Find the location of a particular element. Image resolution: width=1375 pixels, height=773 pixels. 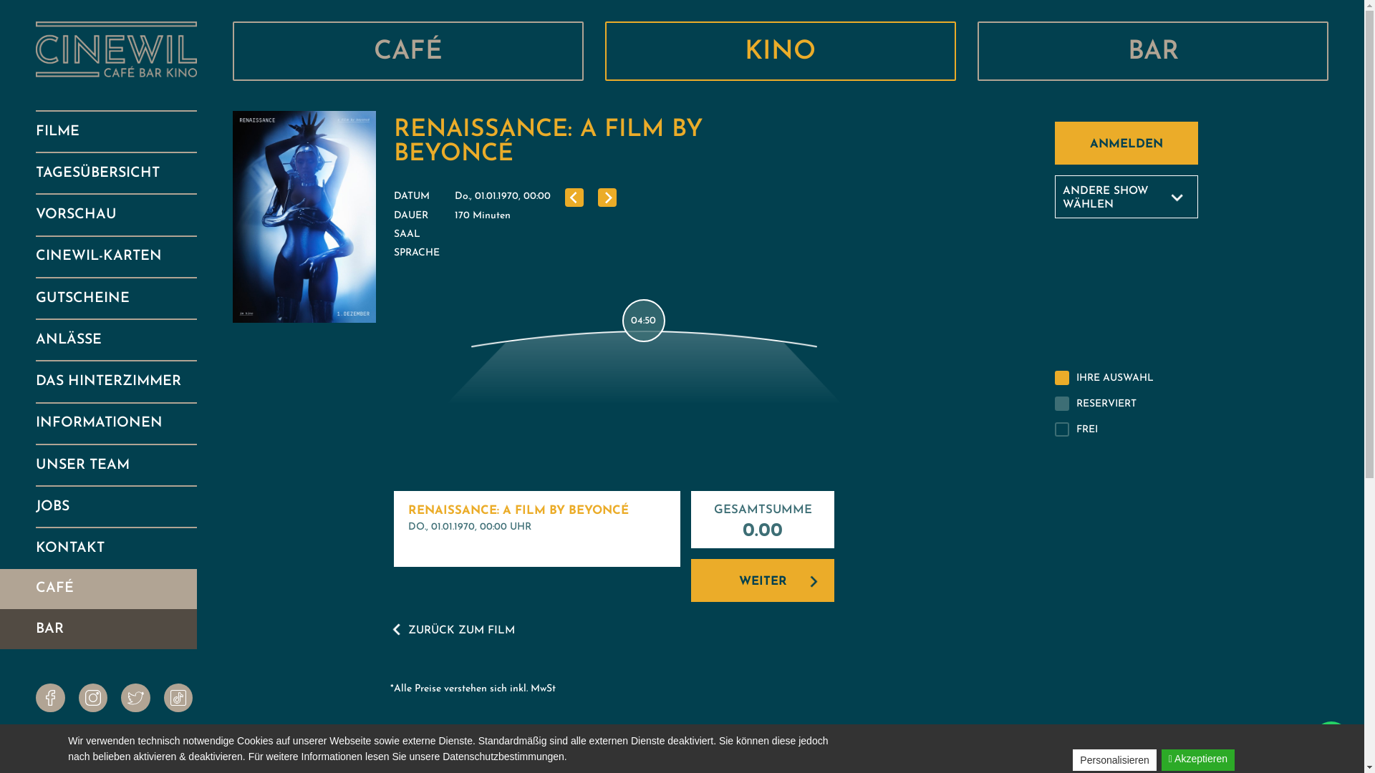

BAR is located at coordinates (116, 629).